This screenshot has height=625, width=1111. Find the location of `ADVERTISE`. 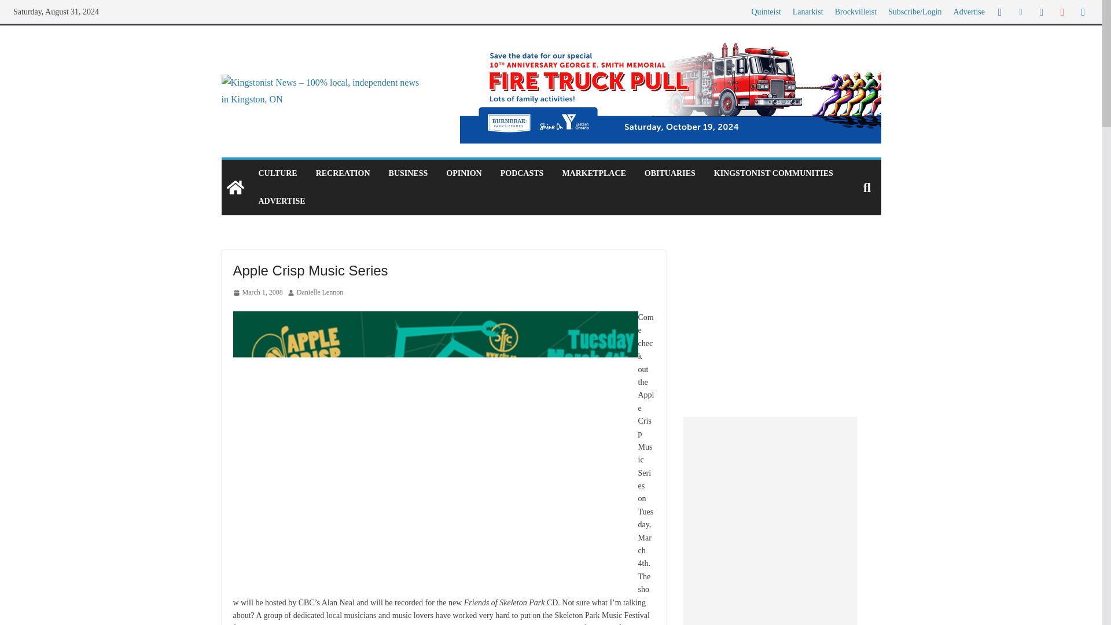

ADVERTISE is located at coordinates (281, 201).